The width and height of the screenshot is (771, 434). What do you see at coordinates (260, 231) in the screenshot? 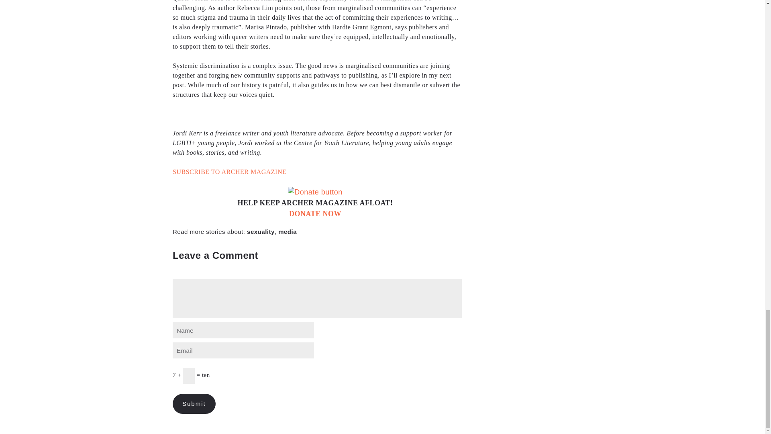
I see `sexuality` at bounding box center [260, 231].